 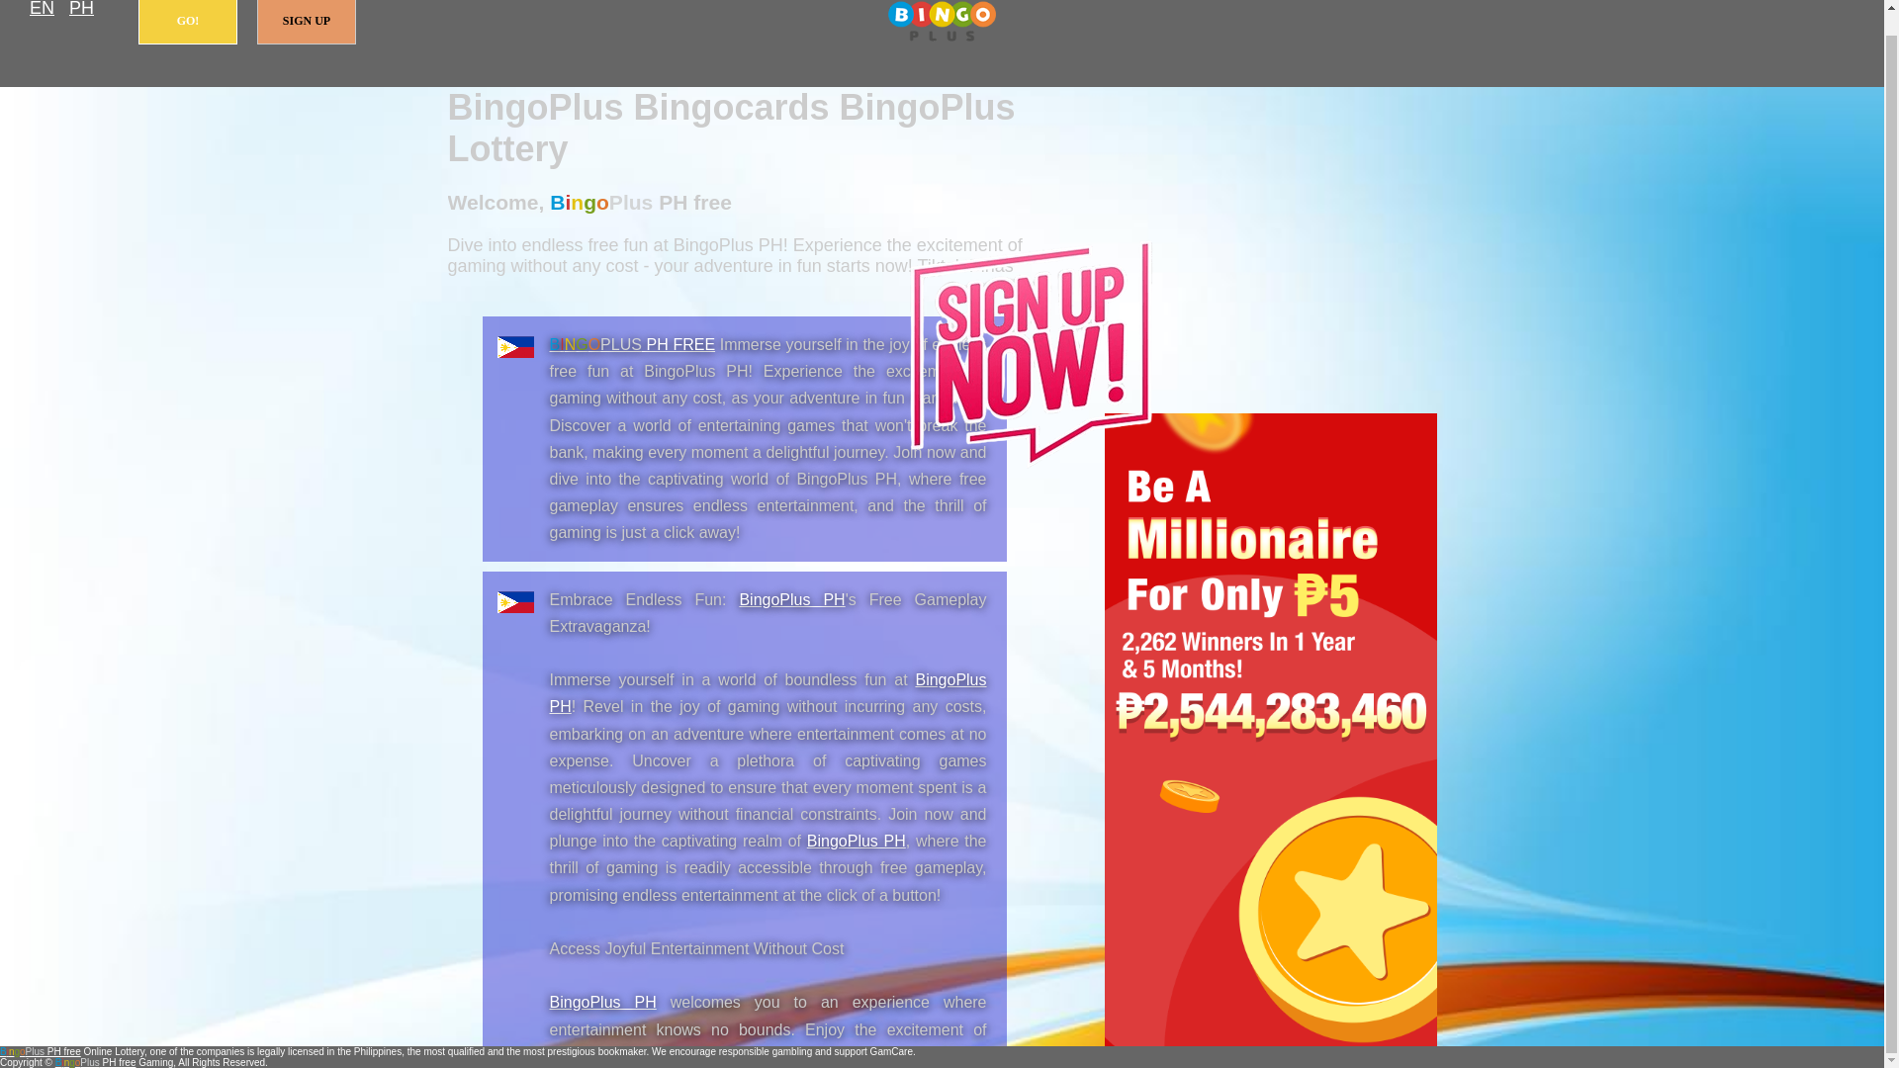 I want to click on BingoPlus PH, so click(x=769, y=692).